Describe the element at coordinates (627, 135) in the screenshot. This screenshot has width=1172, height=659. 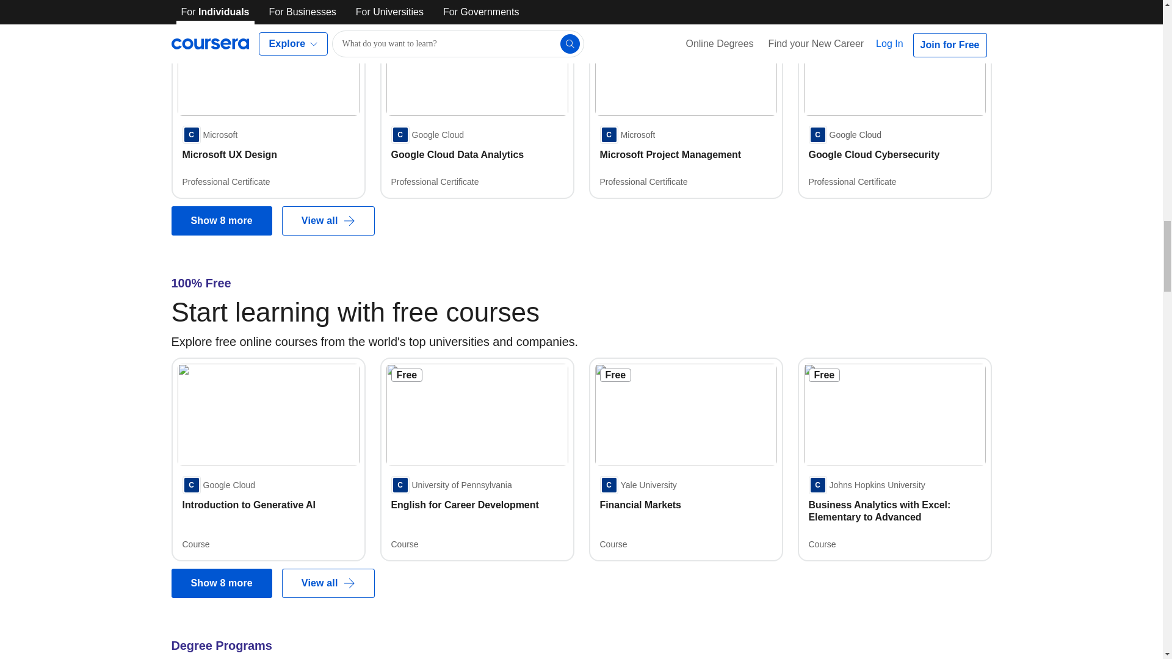
I see `Microsoft` at that location.